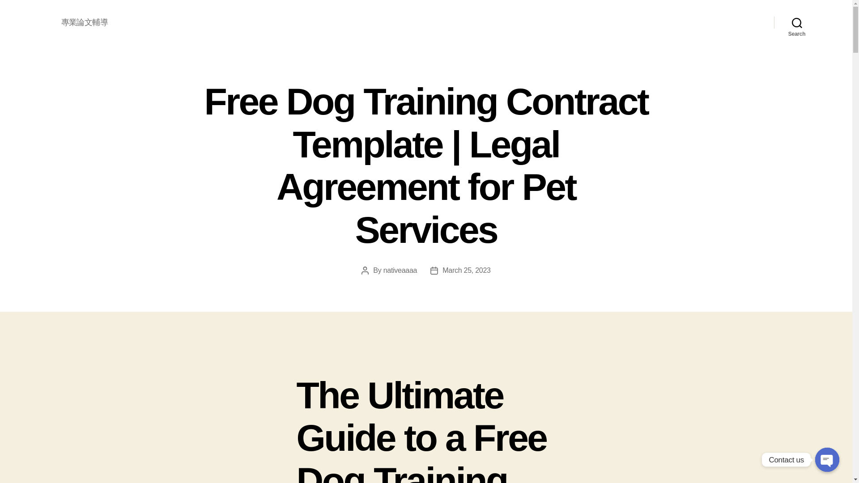  Describe the element at coordinates (466, 270) in the screenshot. I see `March 25, 2023` at that location.